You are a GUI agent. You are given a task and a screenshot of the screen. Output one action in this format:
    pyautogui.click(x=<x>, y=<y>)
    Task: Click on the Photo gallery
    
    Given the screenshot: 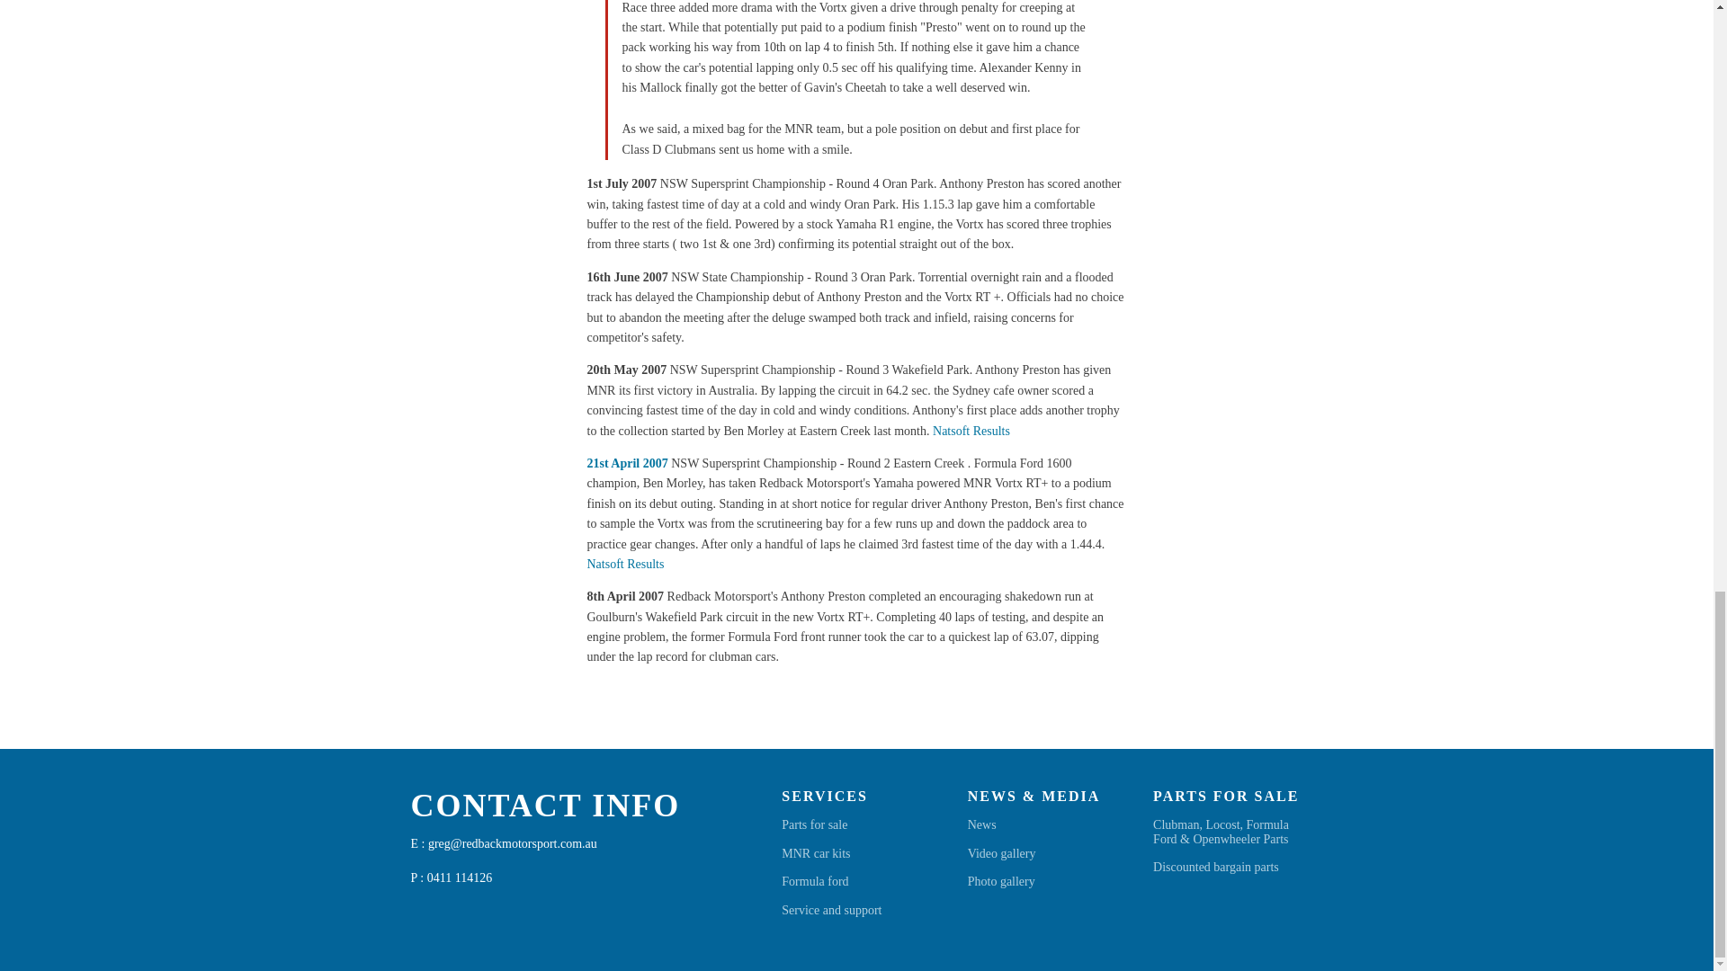 What is the action you would take?
    pyautogui.click(x=1000, y=881)
    